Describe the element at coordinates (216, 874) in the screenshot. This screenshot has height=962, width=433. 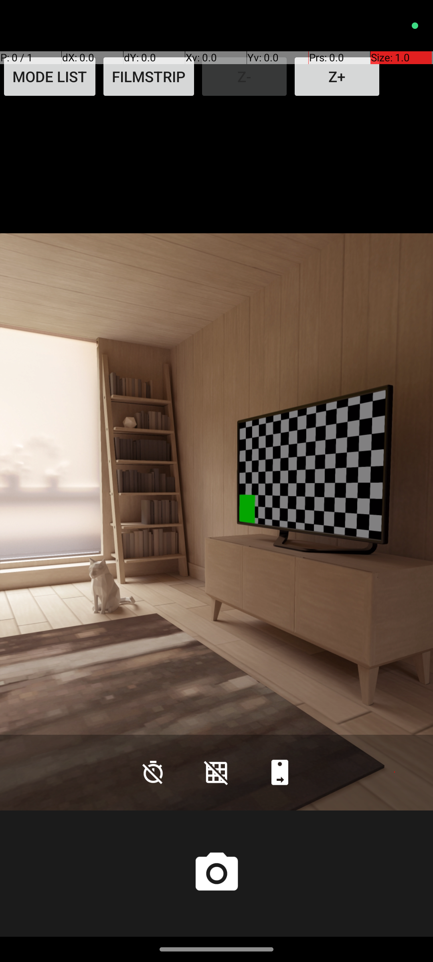
I see `Shutter` at that location.